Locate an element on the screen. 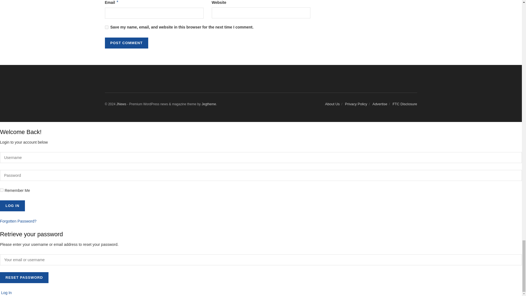 Image resolution: width=526 pixels, height=296 pixels. Jegtheme is located at coordinates (209, 104).